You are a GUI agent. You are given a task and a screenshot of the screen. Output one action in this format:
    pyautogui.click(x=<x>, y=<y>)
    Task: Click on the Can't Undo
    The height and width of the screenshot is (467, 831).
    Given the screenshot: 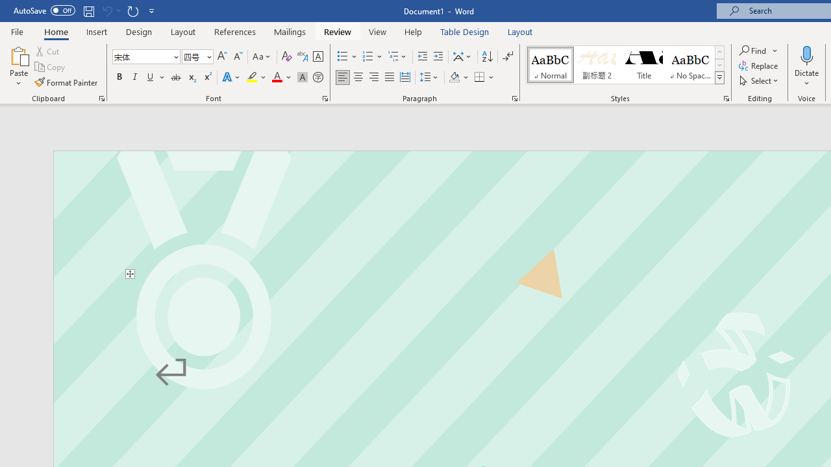 What is the action you would take?
    pyautogui.click(x=110, y=10)
    